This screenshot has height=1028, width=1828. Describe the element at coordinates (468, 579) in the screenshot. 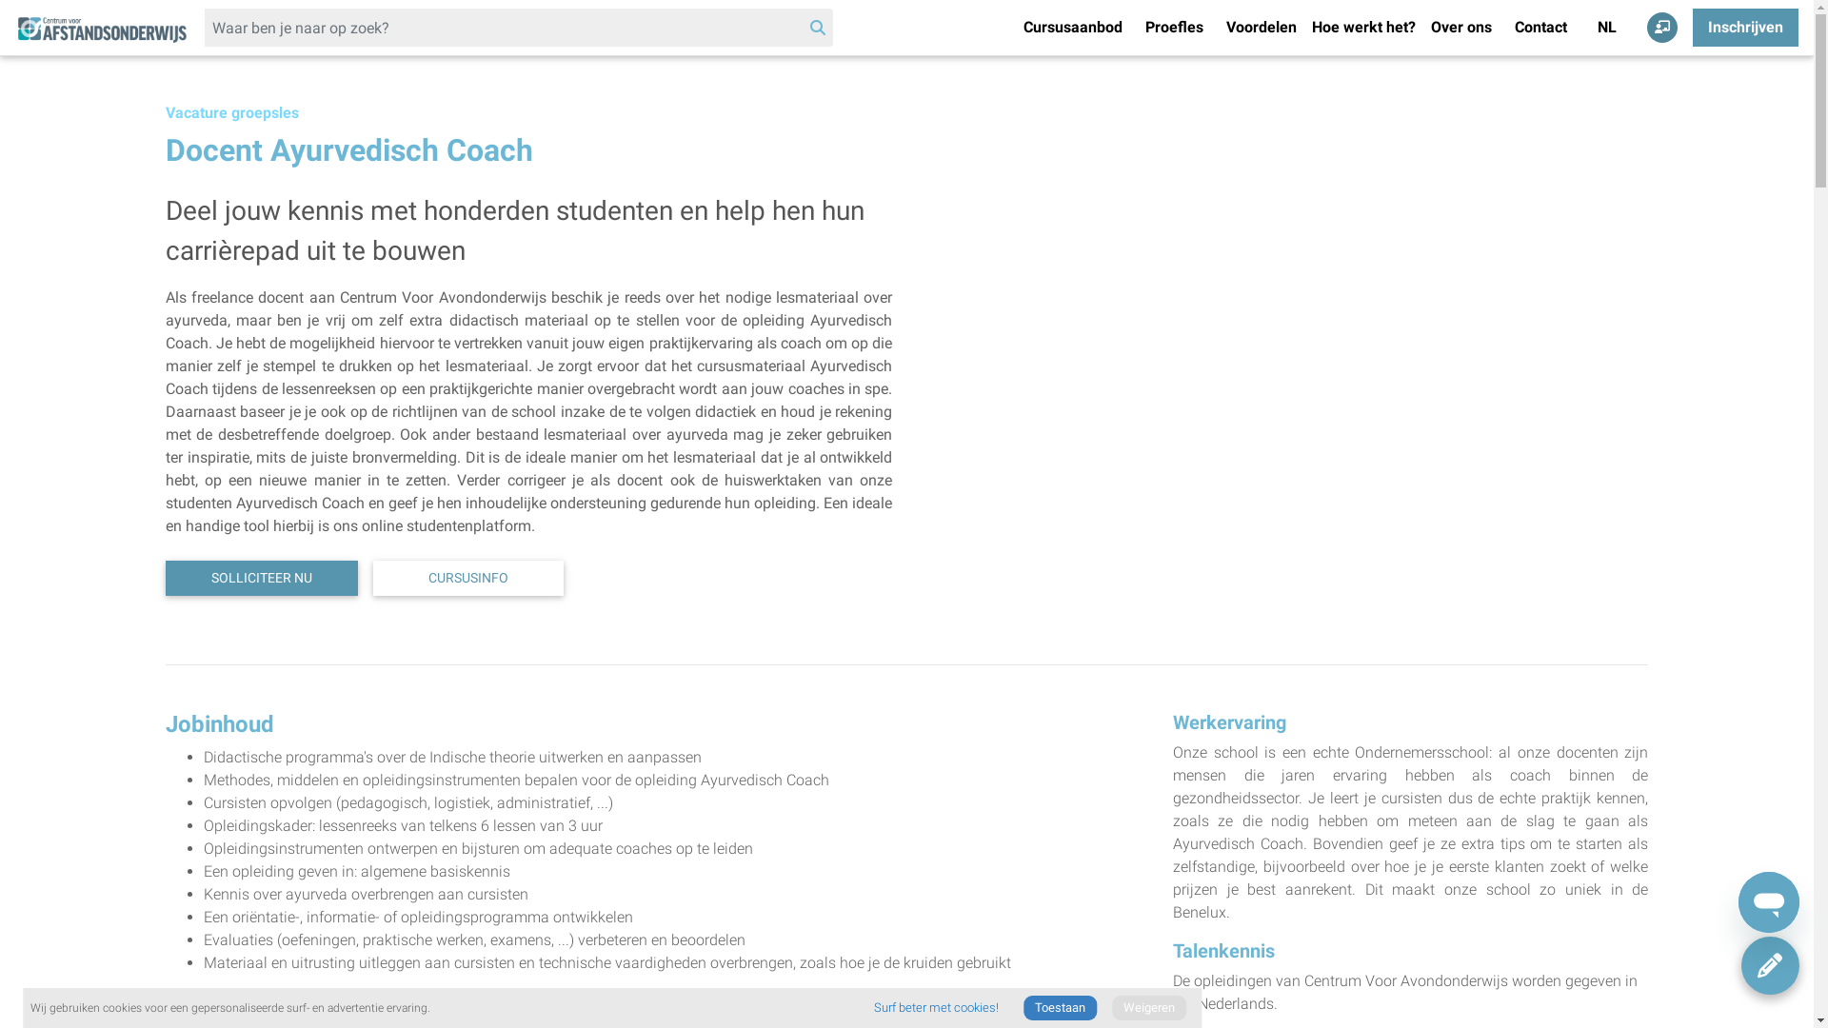

I see `CURSUSINFO` at that location.